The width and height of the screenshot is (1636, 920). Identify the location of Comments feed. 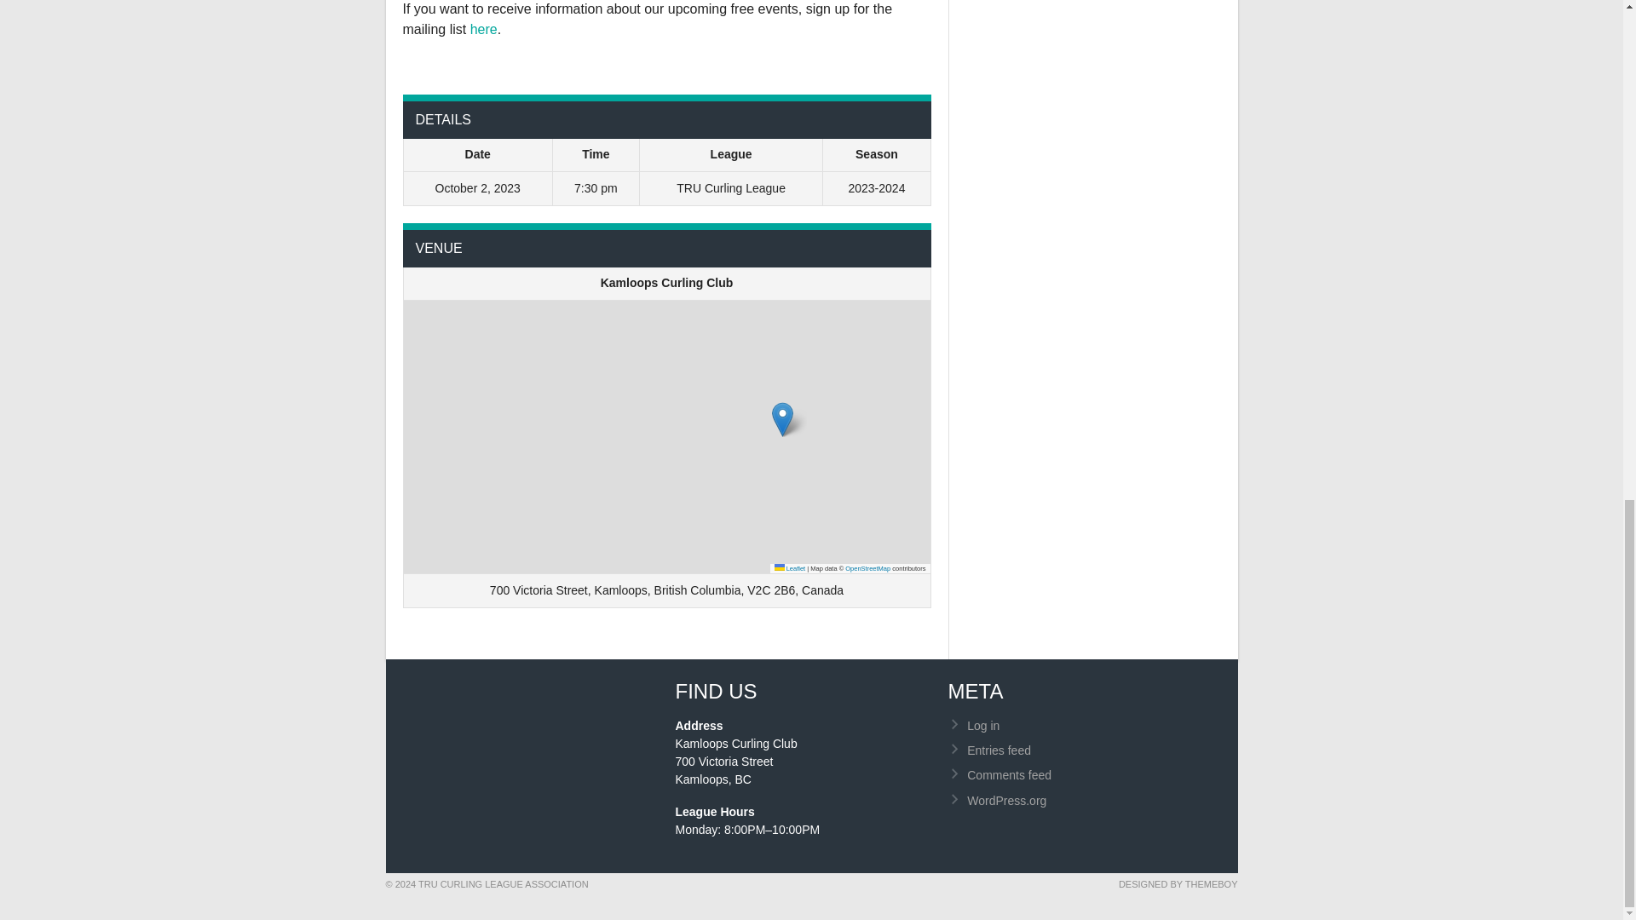
(1009, 775).